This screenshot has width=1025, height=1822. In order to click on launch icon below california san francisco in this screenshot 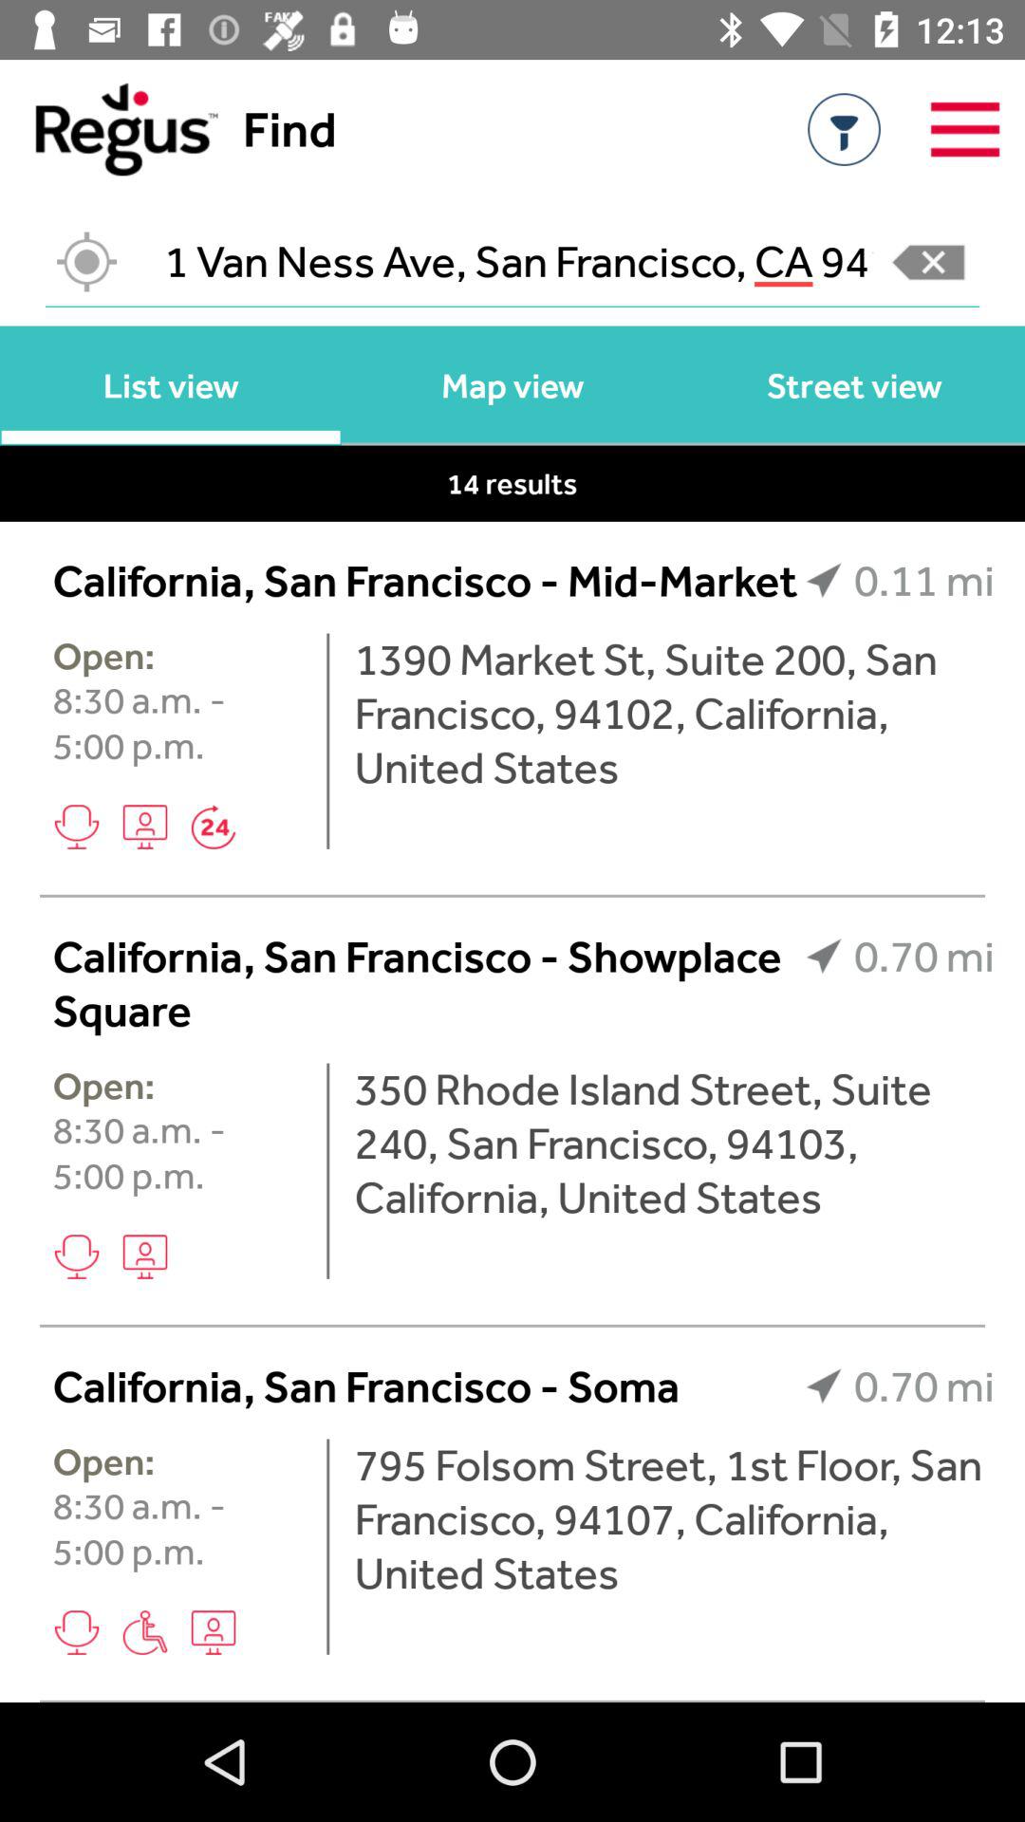, I will do `click(674, 1518)`.